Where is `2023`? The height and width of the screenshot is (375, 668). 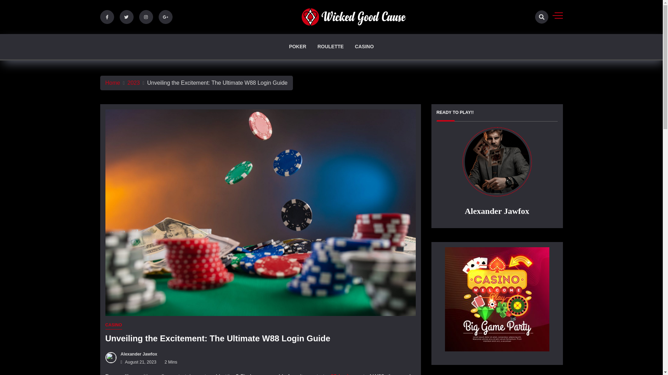
2023 is located at coordinates (134, 83).